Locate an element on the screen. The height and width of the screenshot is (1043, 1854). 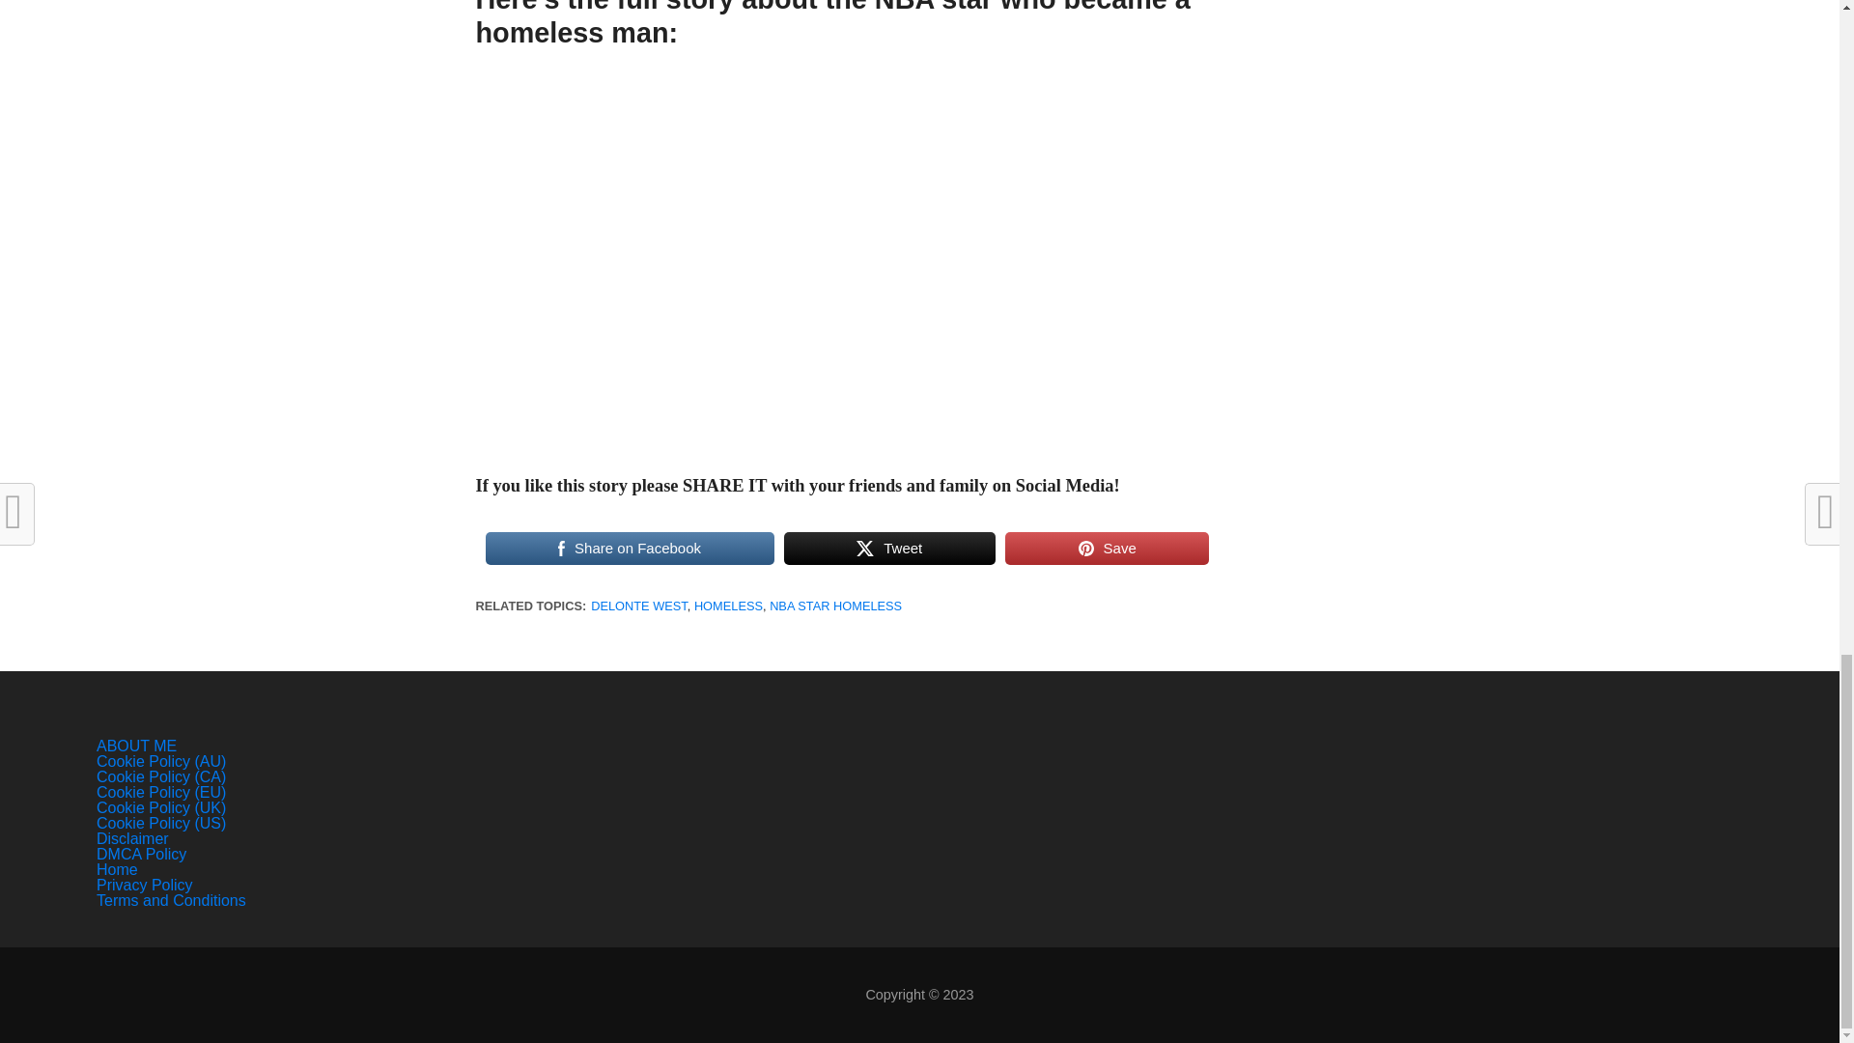
HOMELESS is located at coordinates (728, 606).